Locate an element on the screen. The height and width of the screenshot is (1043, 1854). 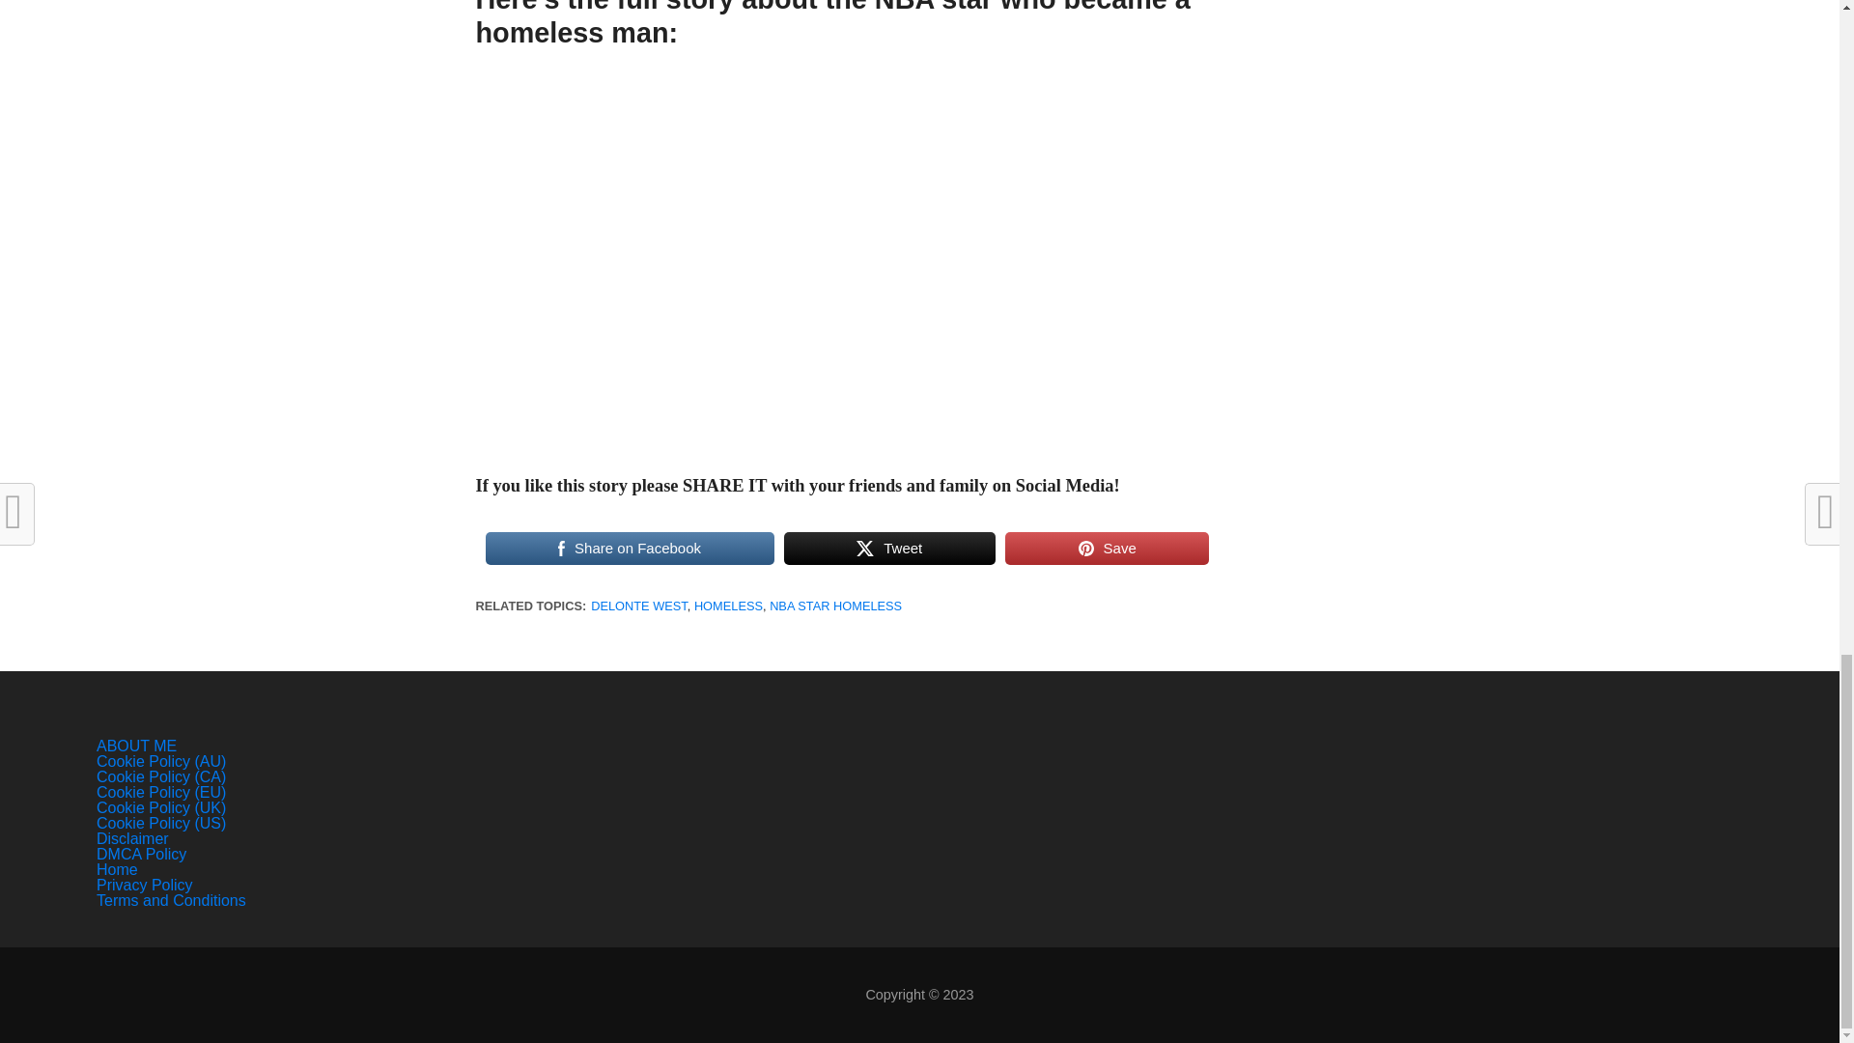
HOMELESS is located at coordinates (728, 606).